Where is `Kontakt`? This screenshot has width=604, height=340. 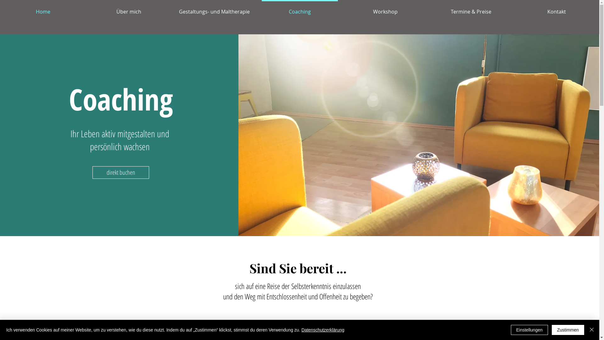
Kontakt is located at coordinates (556, 9).